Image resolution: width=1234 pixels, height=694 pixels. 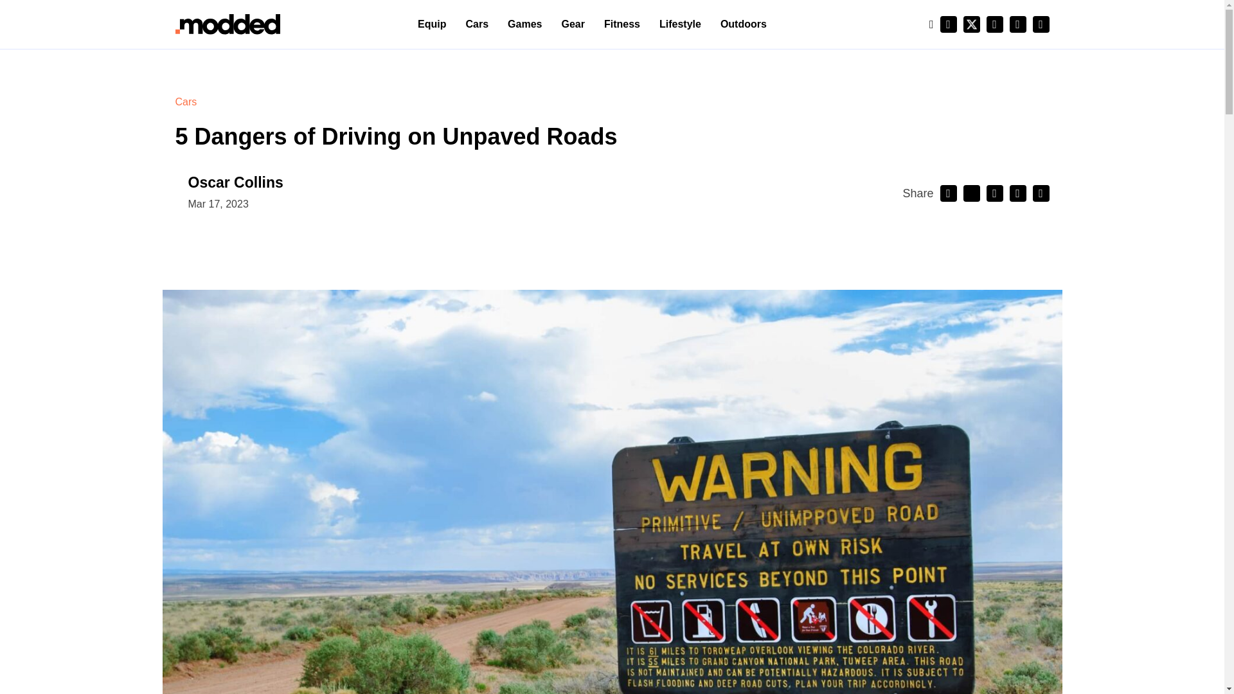 What do you see at coordinates (970, 24) in the screenshot?
I see `x-twitter-white` at bounding box center [970, 24].